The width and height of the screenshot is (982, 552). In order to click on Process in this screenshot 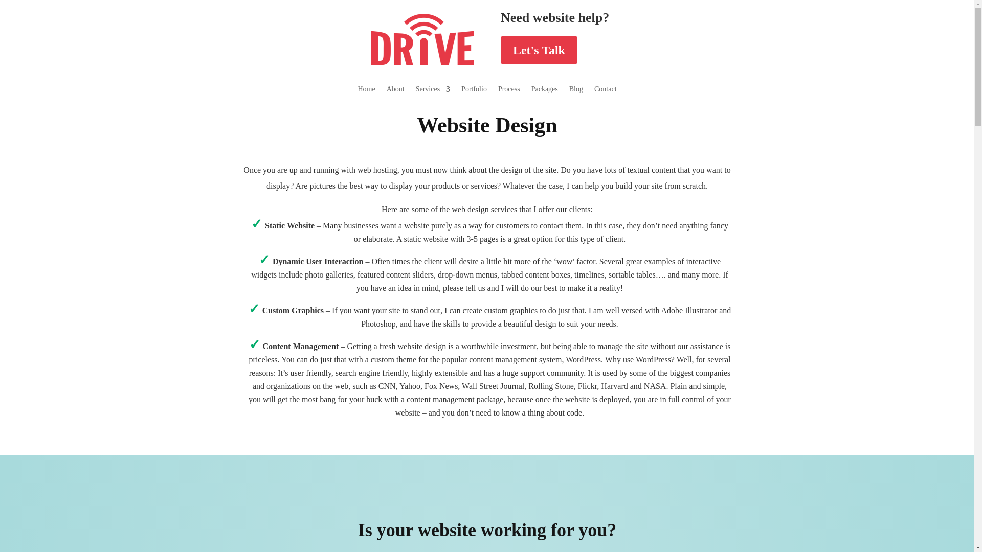, I will do `click(509, 91)`.